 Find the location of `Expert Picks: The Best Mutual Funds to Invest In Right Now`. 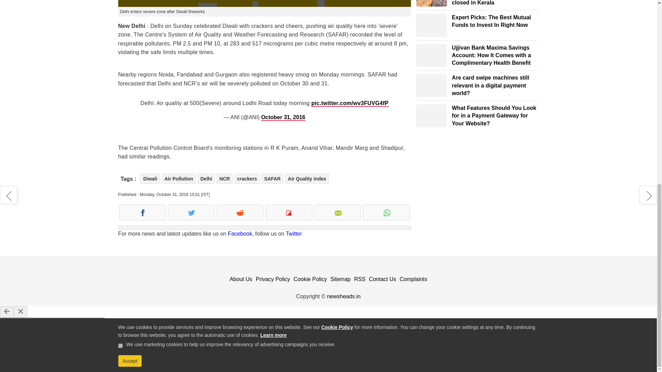

Expert Picks: The Best Mutual Funds to Invest In Right Now is located at coordinates (432, 25).